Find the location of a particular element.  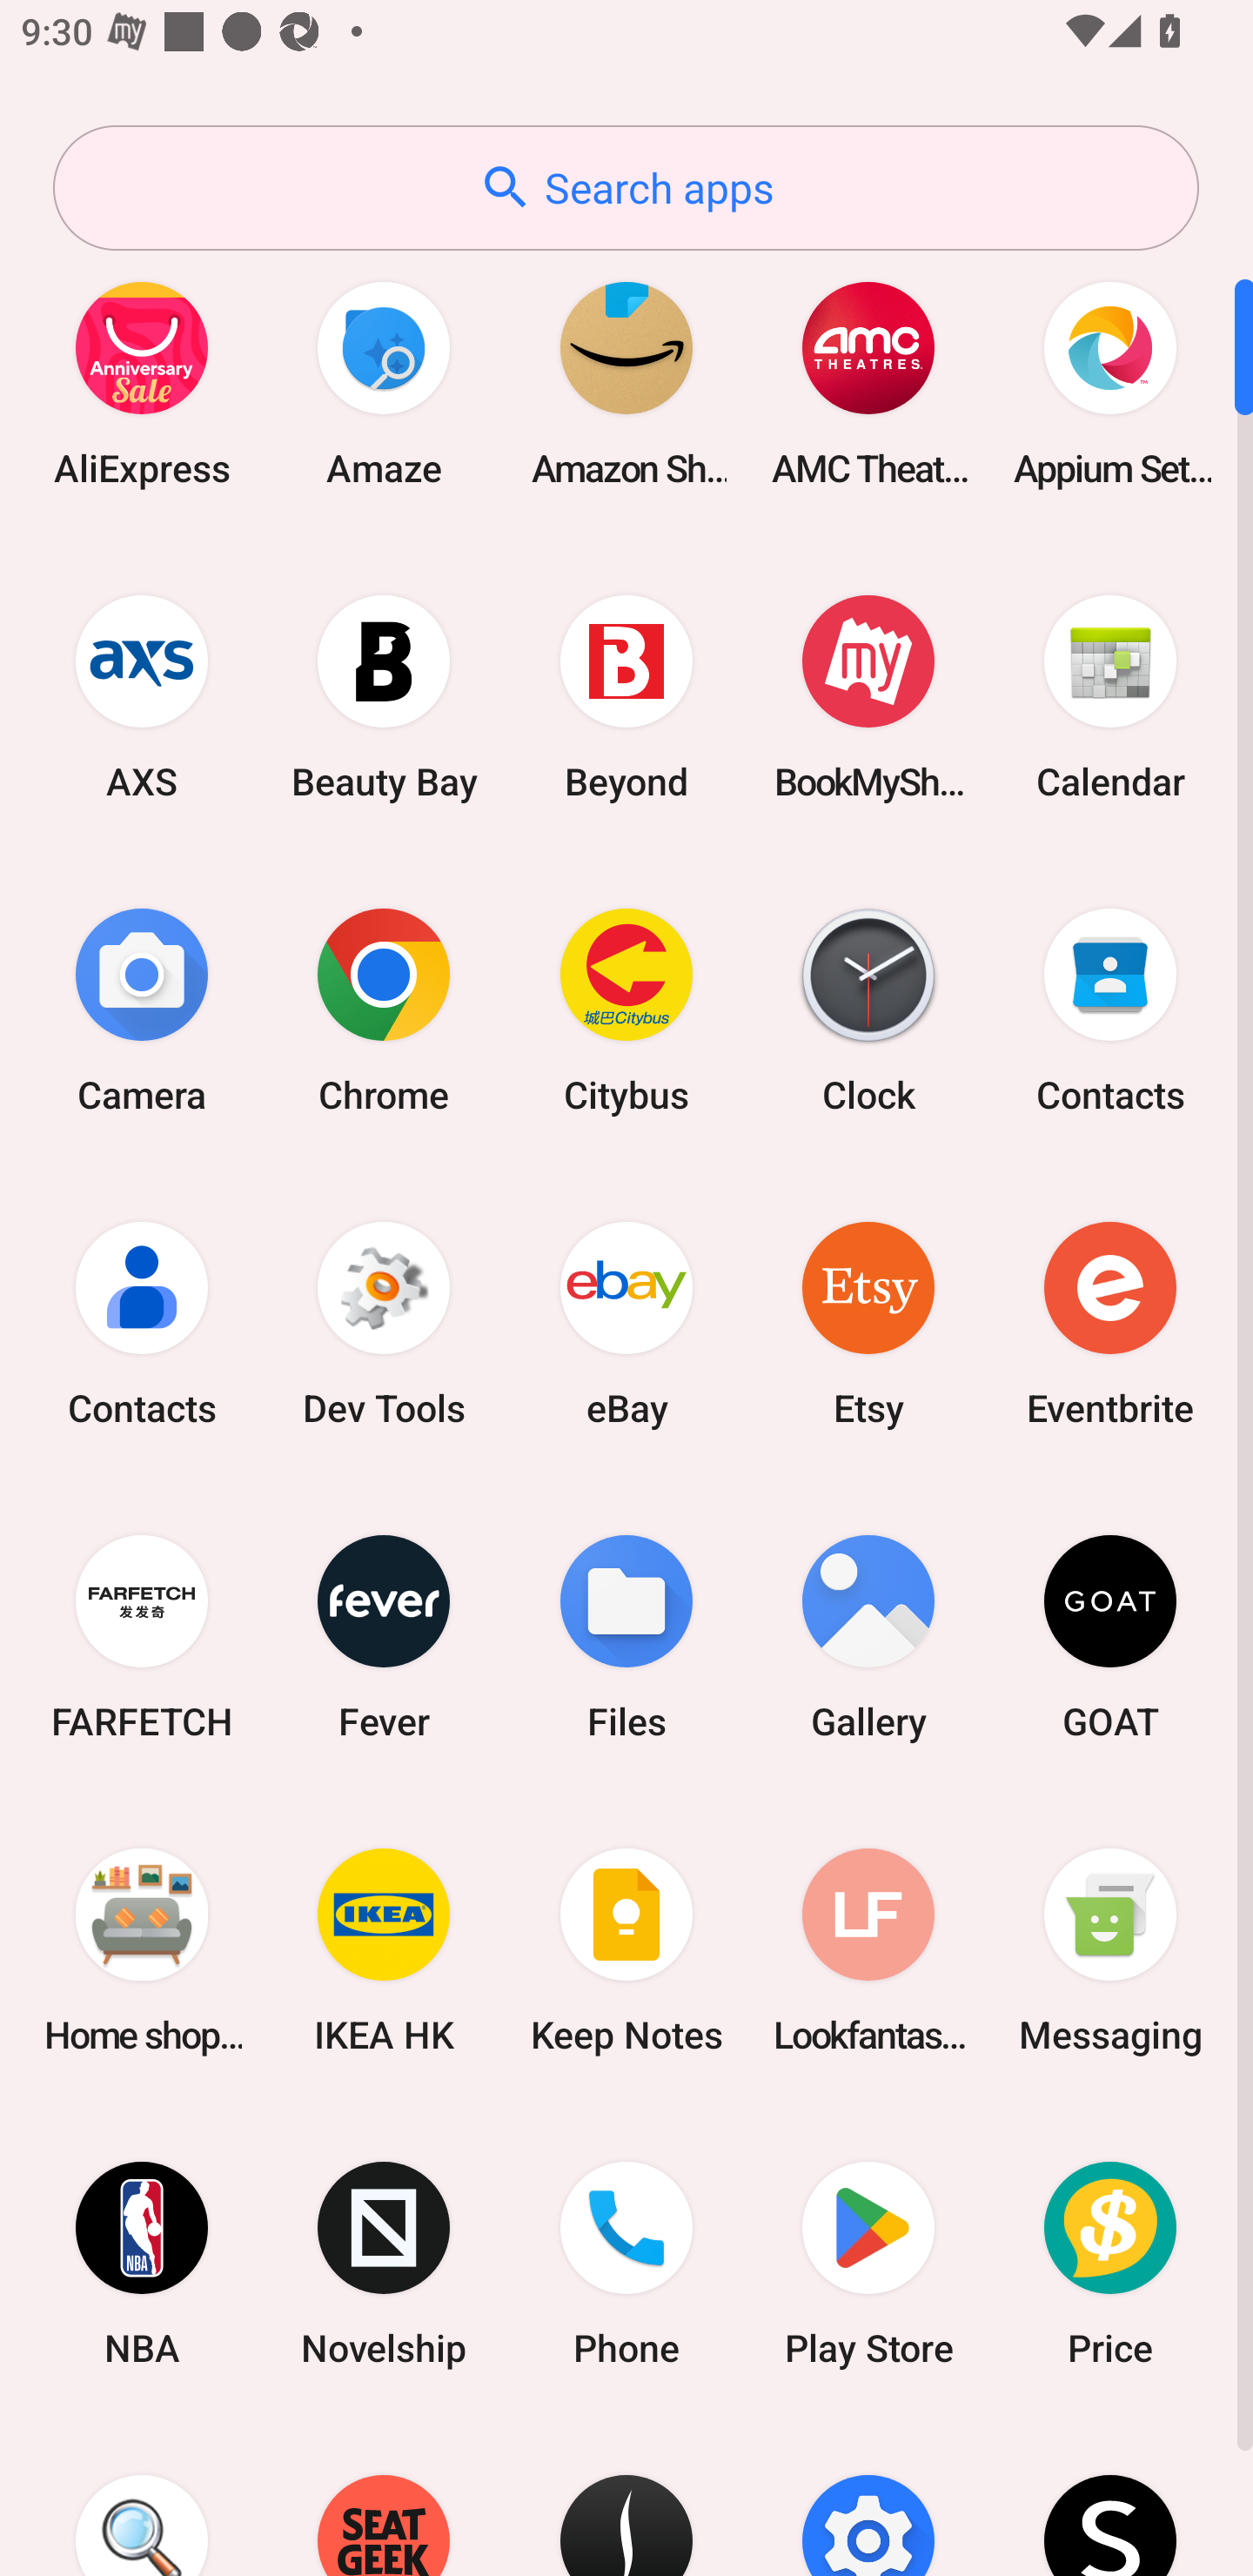

Keep Notes is located at coordinates (626, 1949).